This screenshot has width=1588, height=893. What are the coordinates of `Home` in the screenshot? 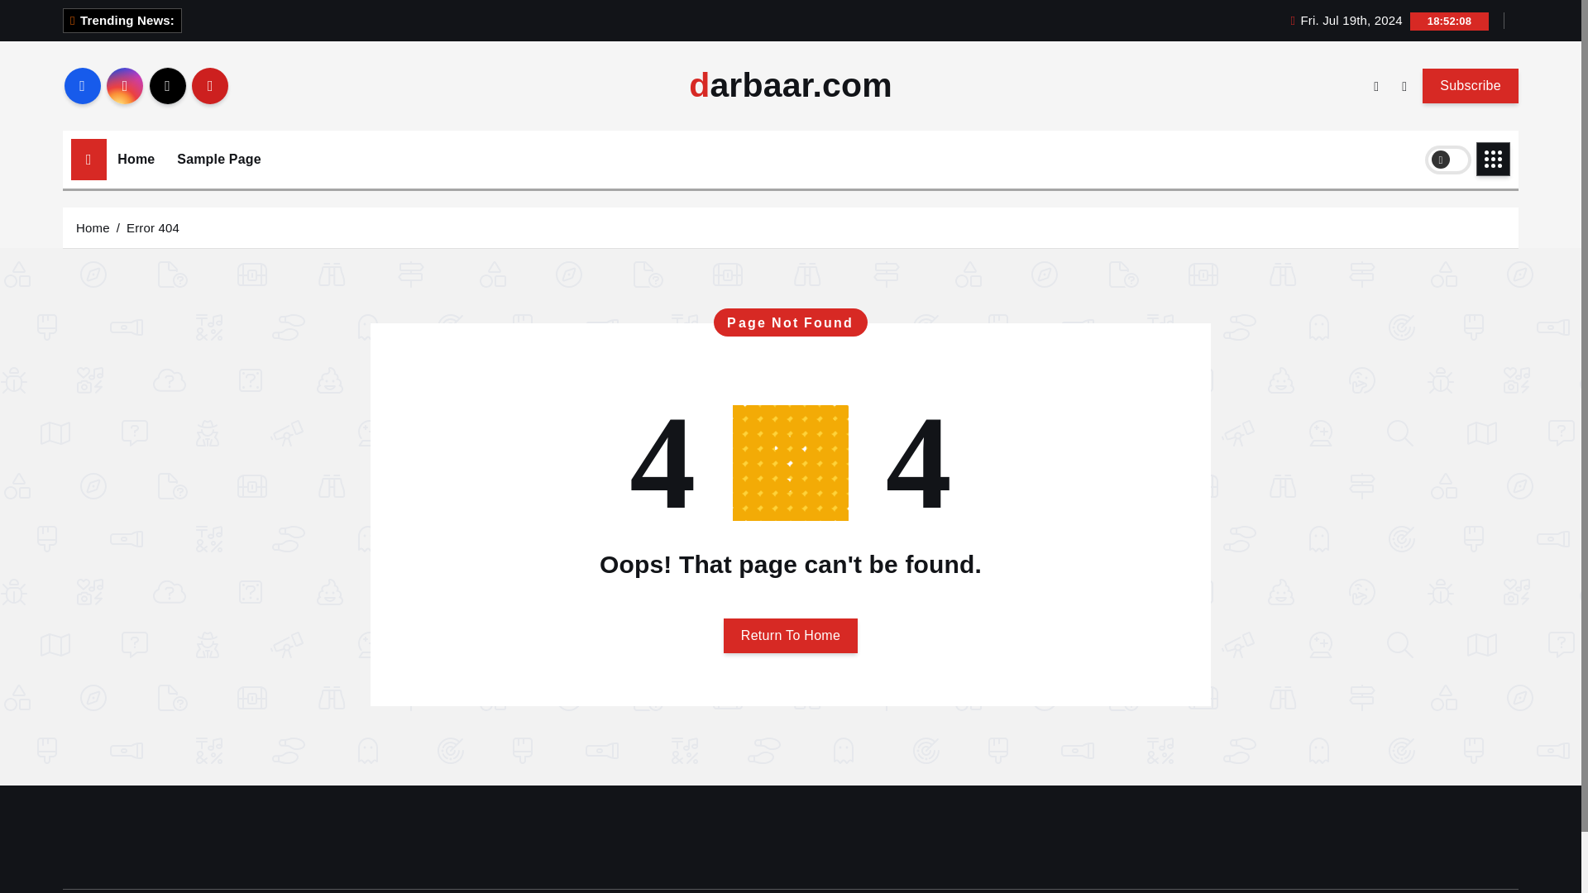 It's located at (93, 227).